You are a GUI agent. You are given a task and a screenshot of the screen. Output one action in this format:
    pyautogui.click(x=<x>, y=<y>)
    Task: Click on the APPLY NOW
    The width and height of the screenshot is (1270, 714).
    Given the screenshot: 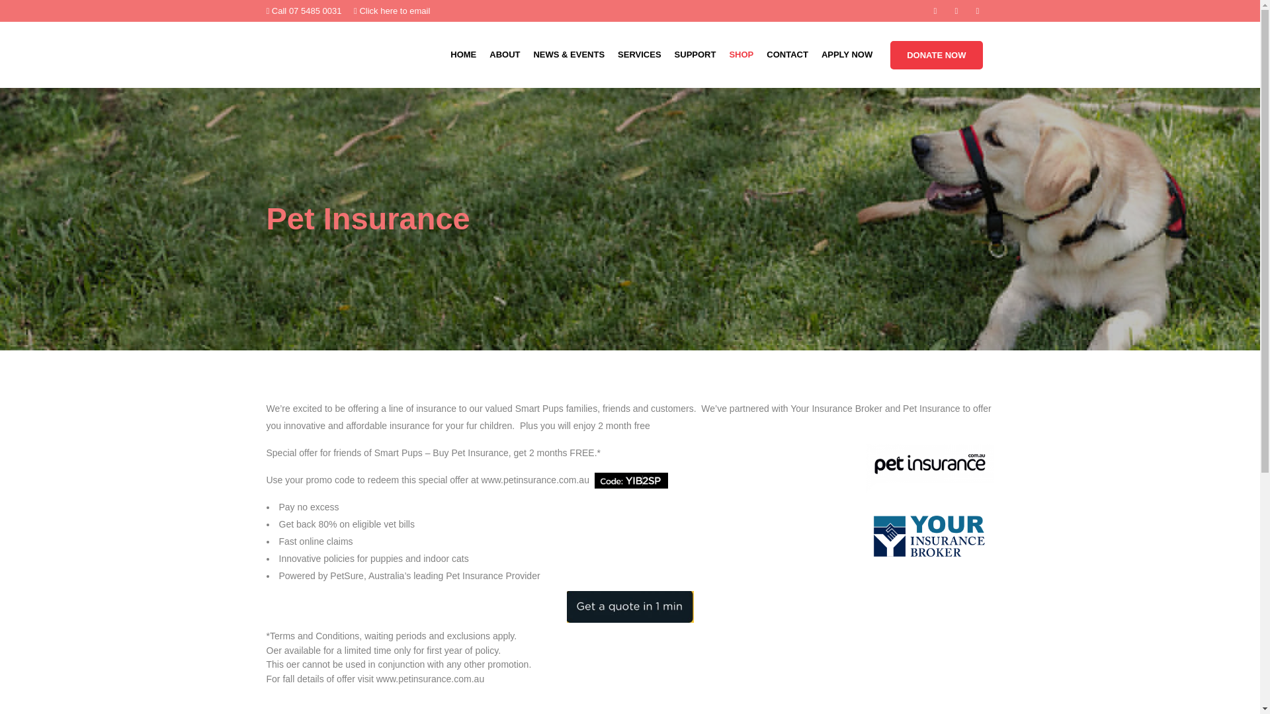 What is the action you would take?
    pyautogui.click(x=847, y=54)
    